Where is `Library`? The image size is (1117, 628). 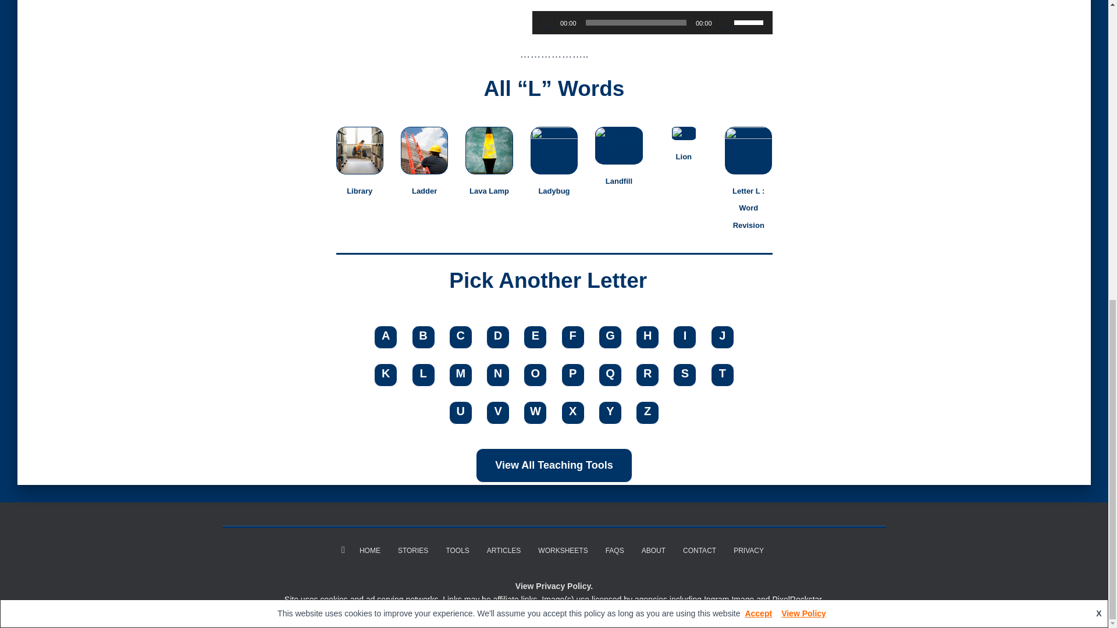
Library is located at coordinates (359, 190).